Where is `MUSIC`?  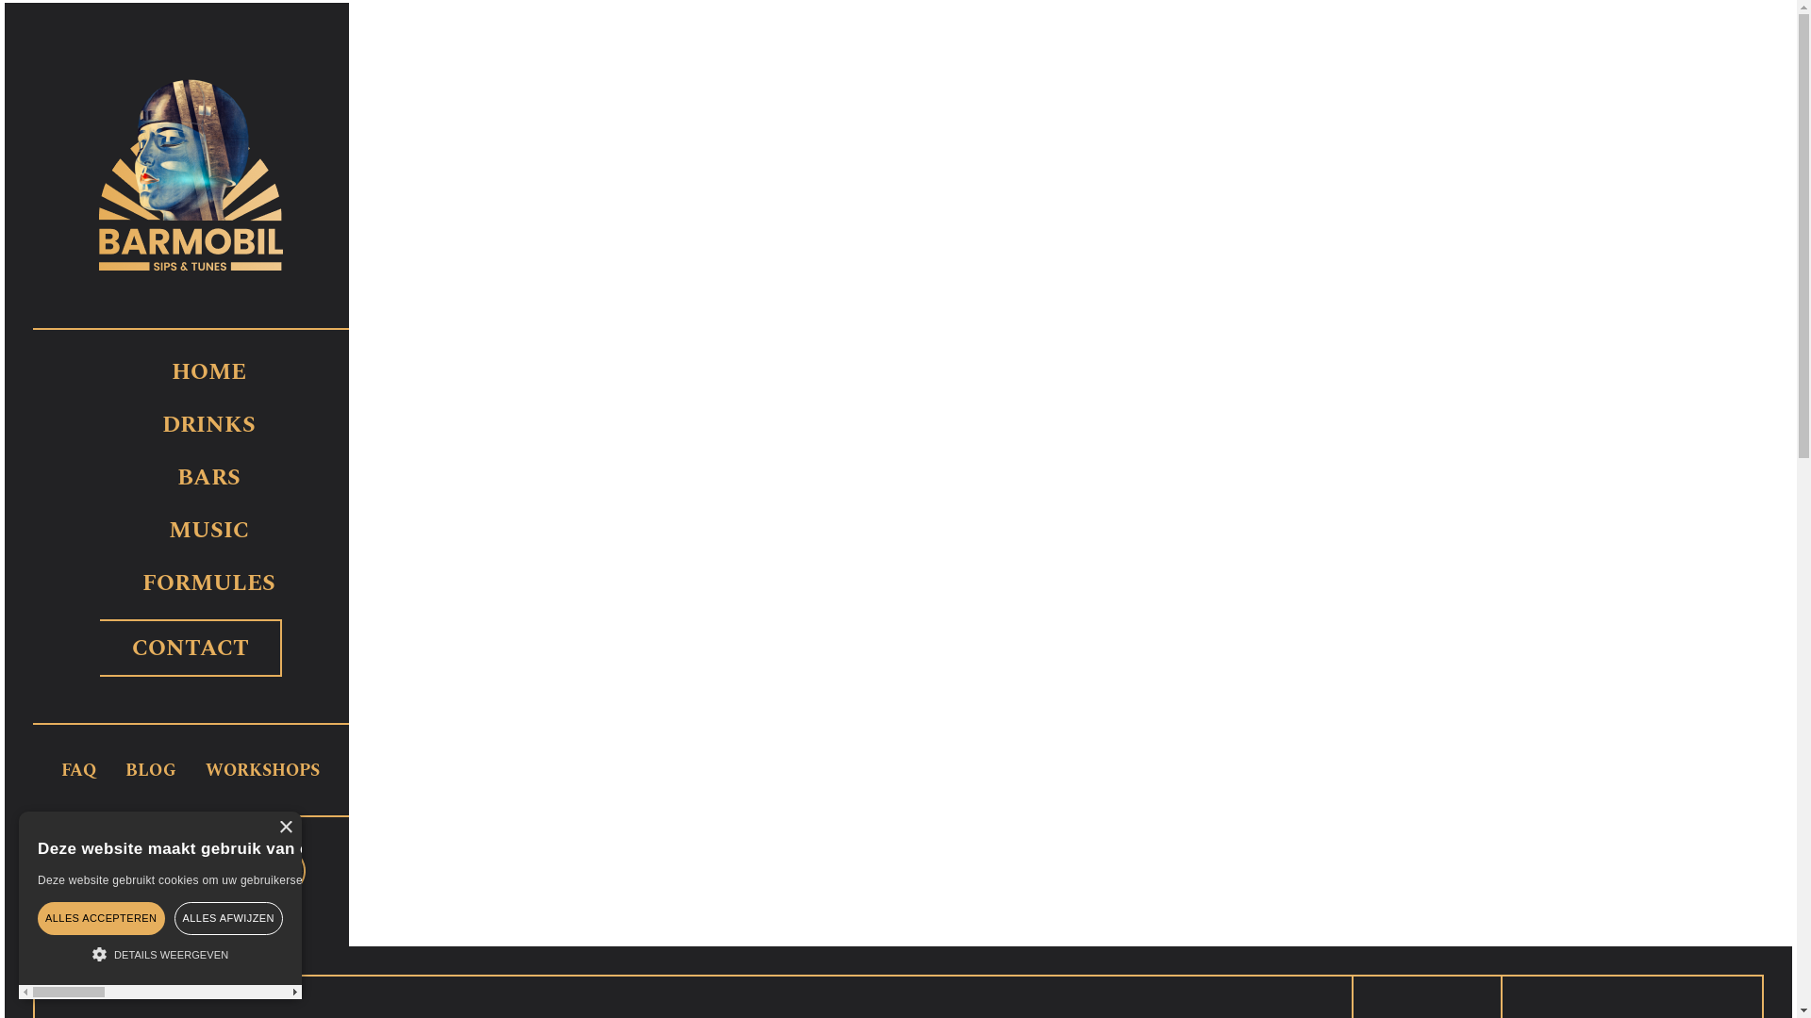 MUSIC is located at coordinates (209, 531).